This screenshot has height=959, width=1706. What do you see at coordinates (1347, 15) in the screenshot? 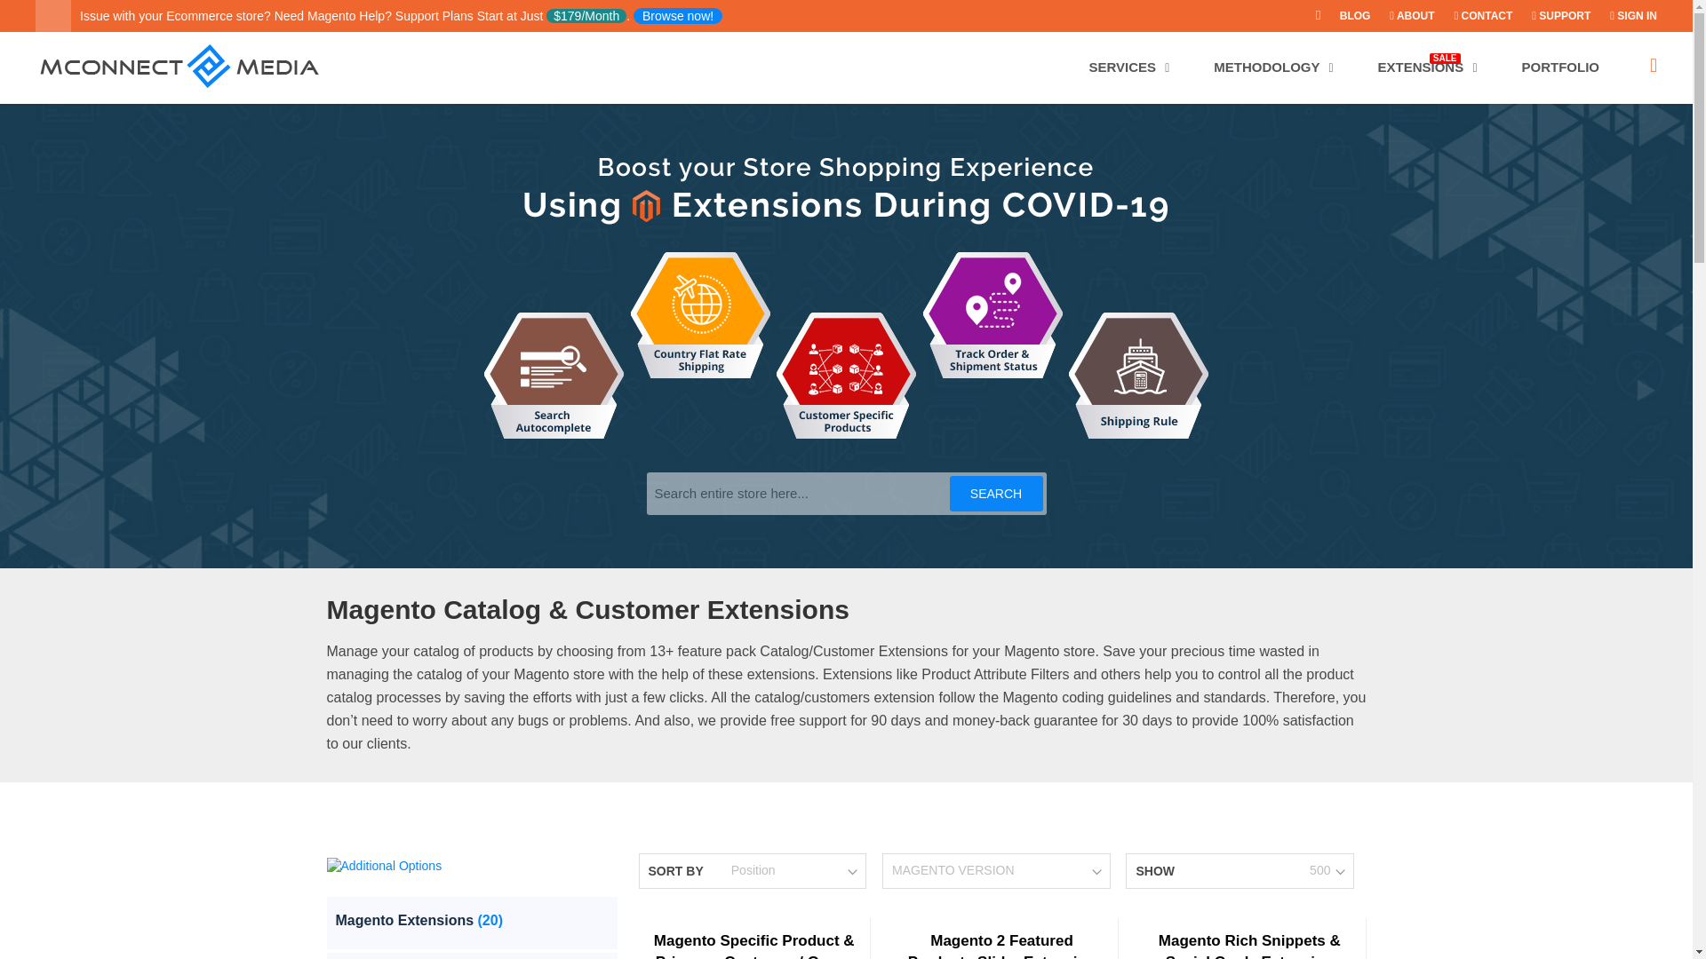
I see `BLOG` at bounding box center [1347, 15].